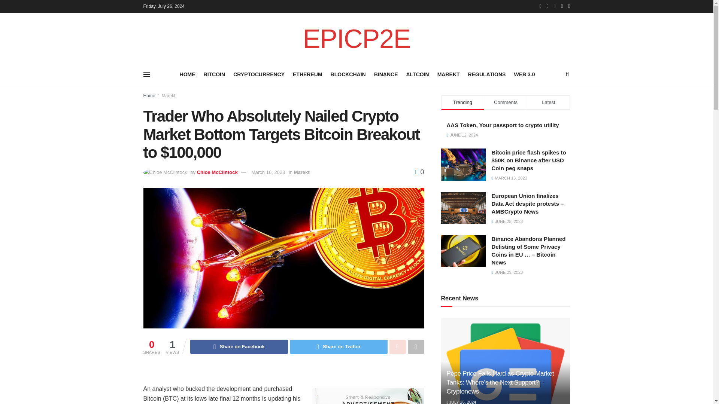  I want to click on HOME, so click(188, 74).